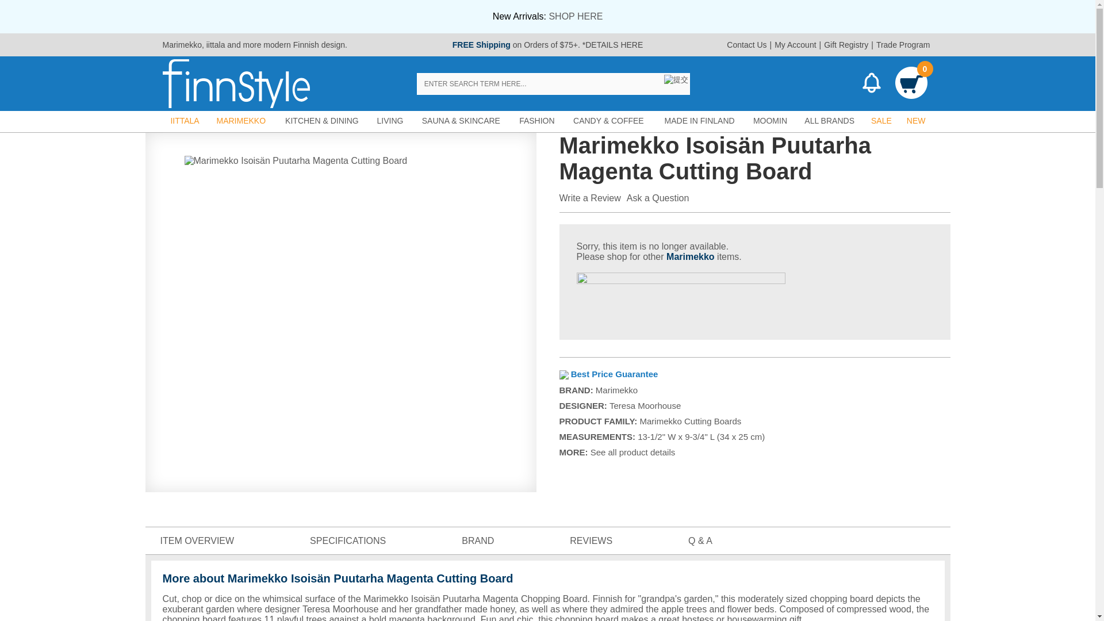 This screenshot has width=1104, height=621. What do you see at coordinates (795, 45) in the screenshot?
I see `My Account` at bounding box center [795, 45].